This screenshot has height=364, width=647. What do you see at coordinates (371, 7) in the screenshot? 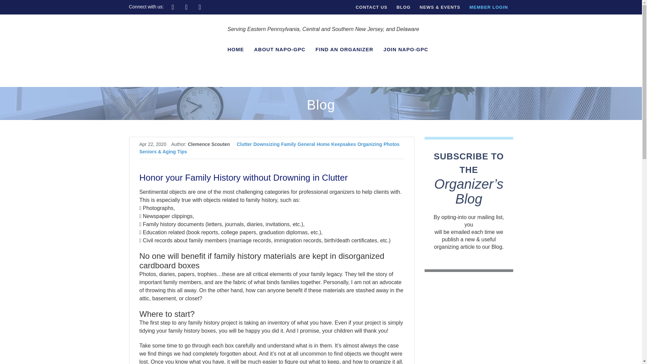
I see `CONTACT US` at bounding box center [371, 7].